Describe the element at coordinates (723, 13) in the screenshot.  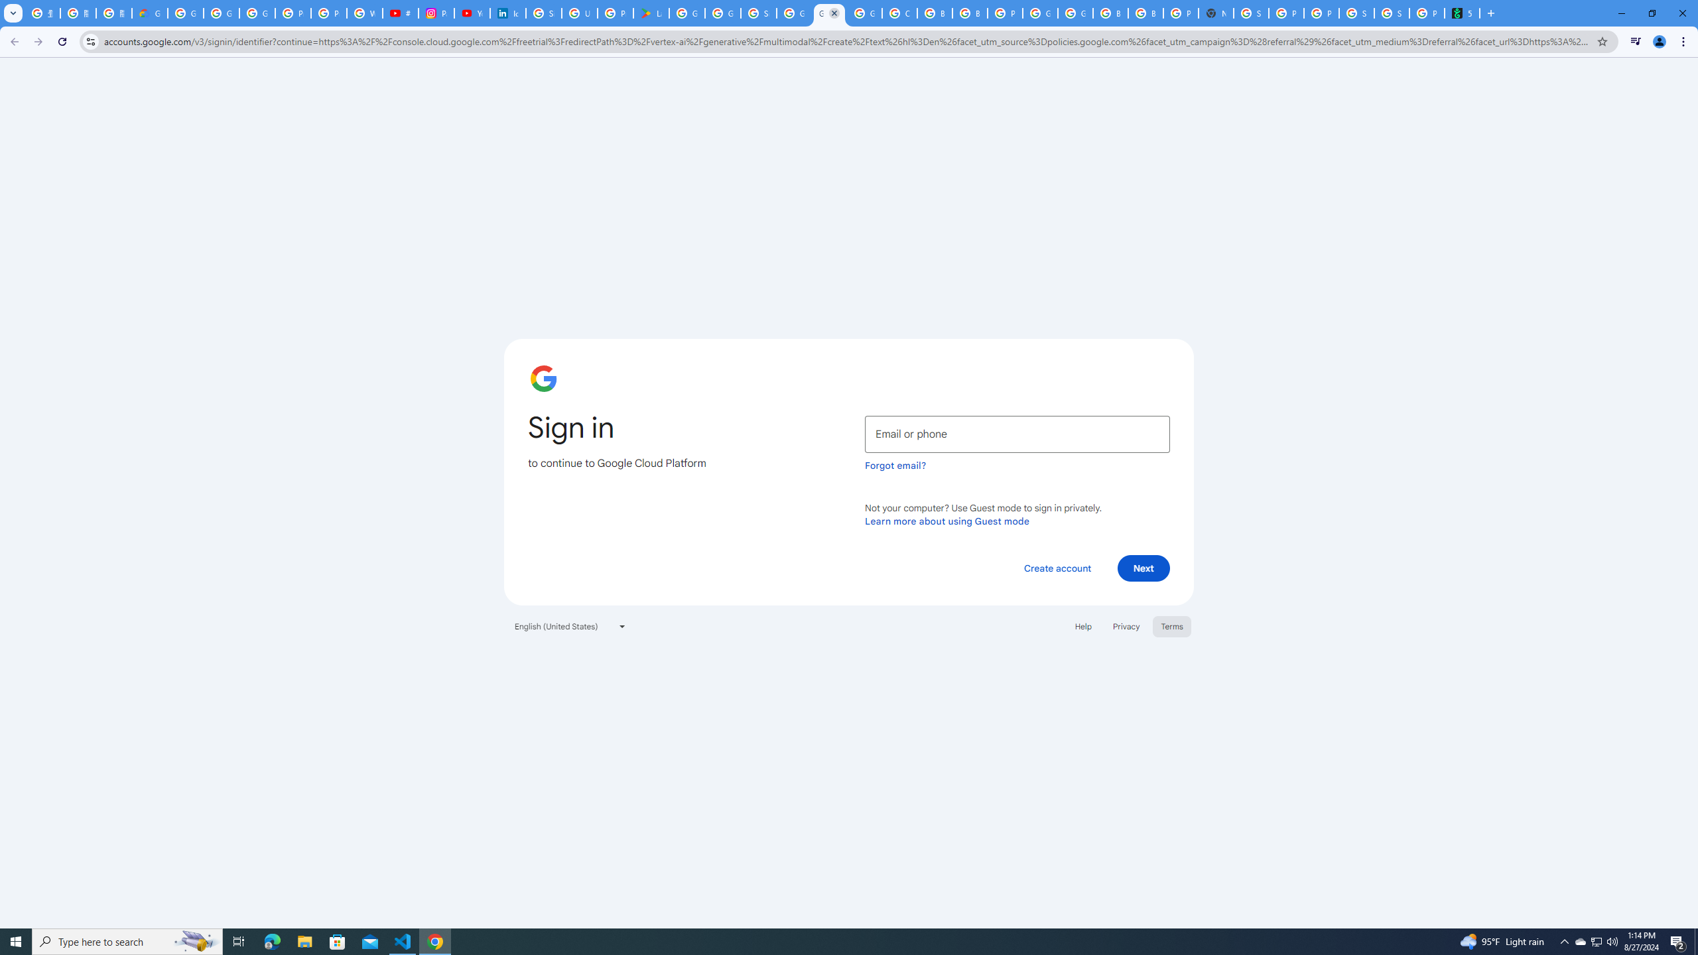
I see `Google Workspace - Specific Terms` at that location.